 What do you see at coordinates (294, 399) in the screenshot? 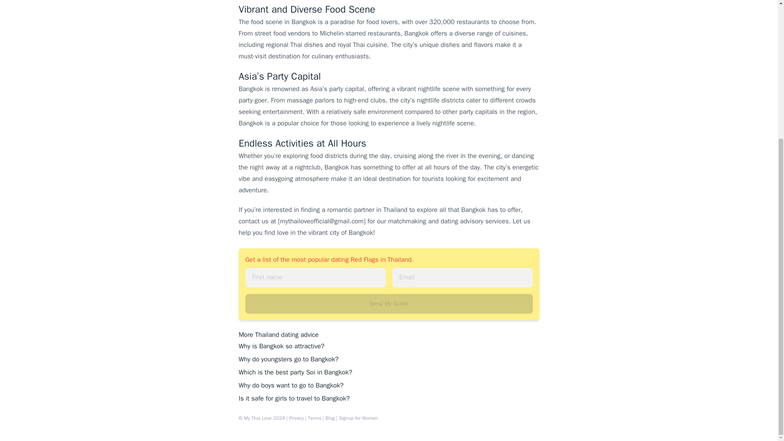
I see `Is it safe for girls to travel to Bangkok?` at bounding box center [294, 399].